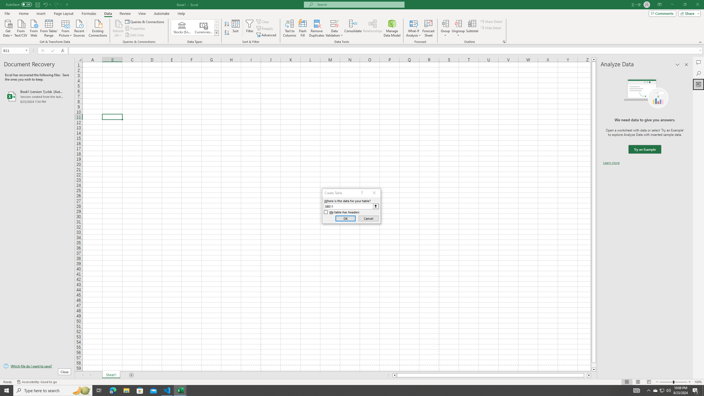 This screenshot has height=396, width=704. What do you see at coordinates (136, 29) in the screenshot?
I see `Properties` at bounding box center [136, 29].